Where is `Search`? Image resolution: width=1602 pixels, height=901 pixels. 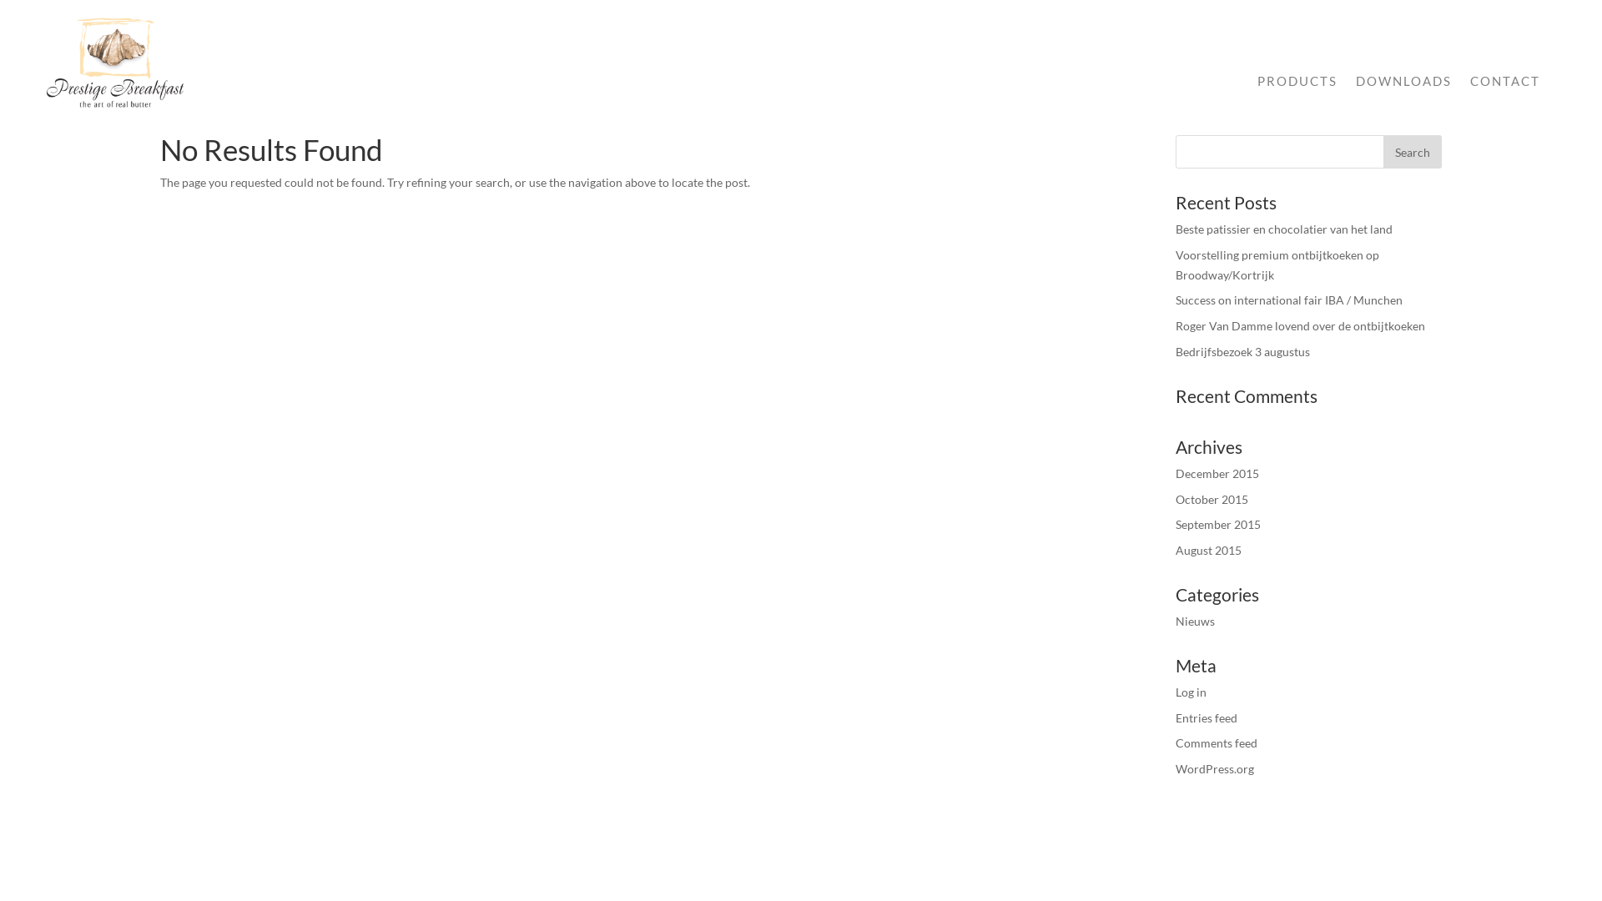 Search is located at coordinates (1413, 152).